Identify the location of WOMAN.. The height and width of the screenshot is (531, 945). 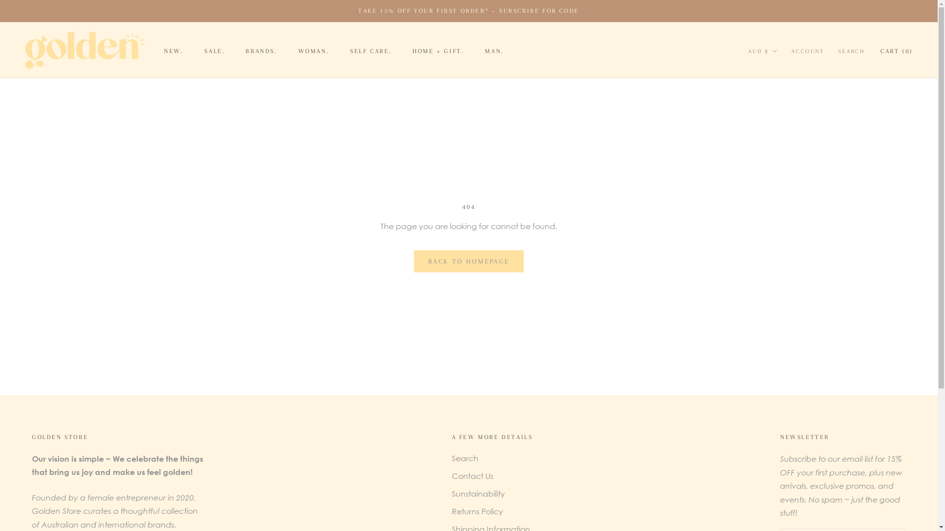
(314, 51).